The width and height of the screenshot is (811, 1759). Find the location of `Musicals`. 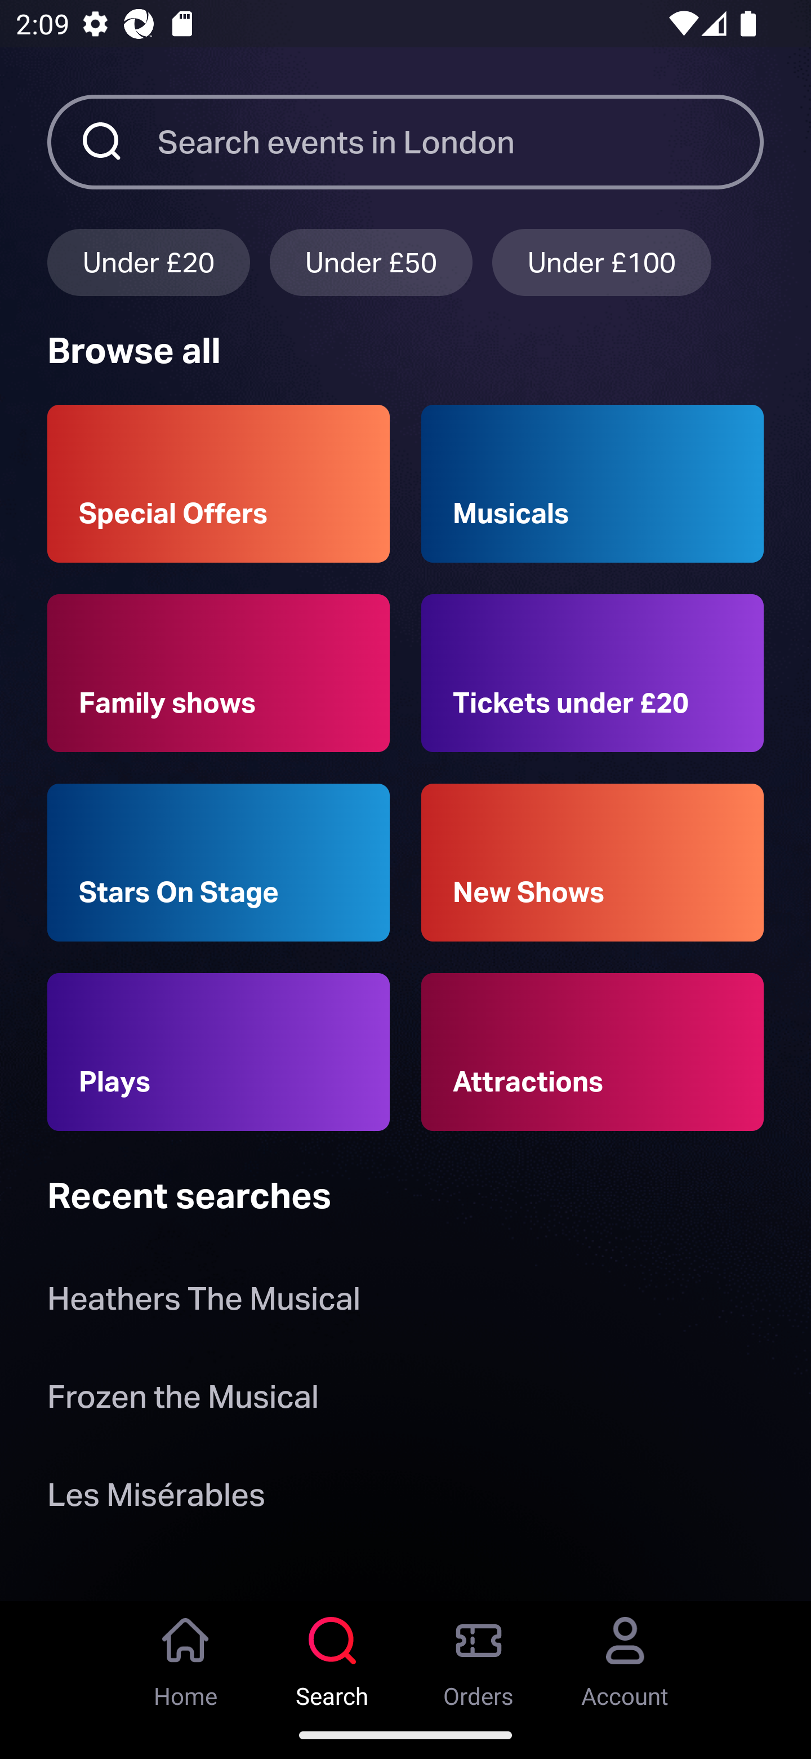

Musicals is located at coordinates (592, 484).